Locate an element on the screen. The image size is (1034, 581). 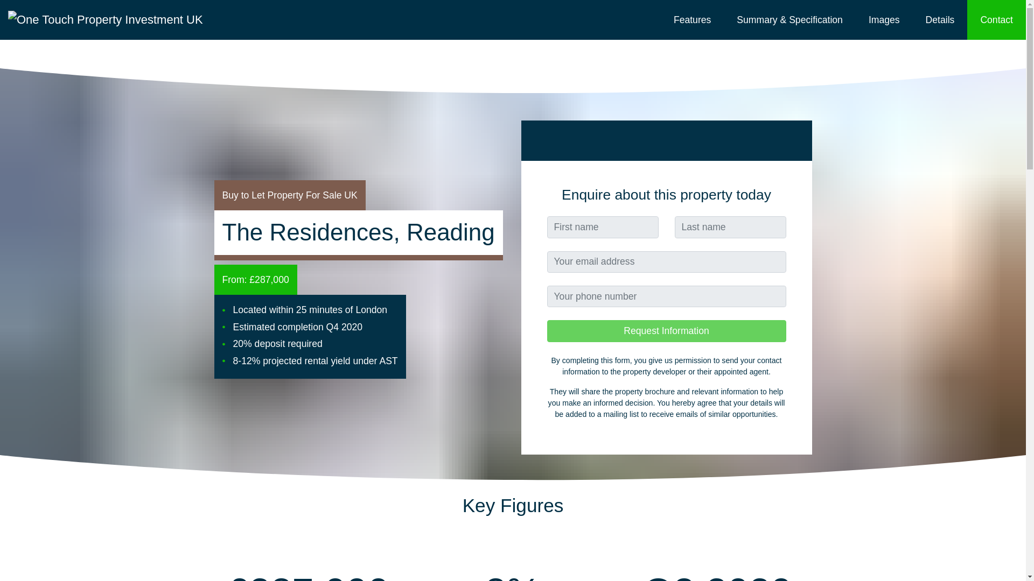
Request Information is located at coordinates (666, 331).